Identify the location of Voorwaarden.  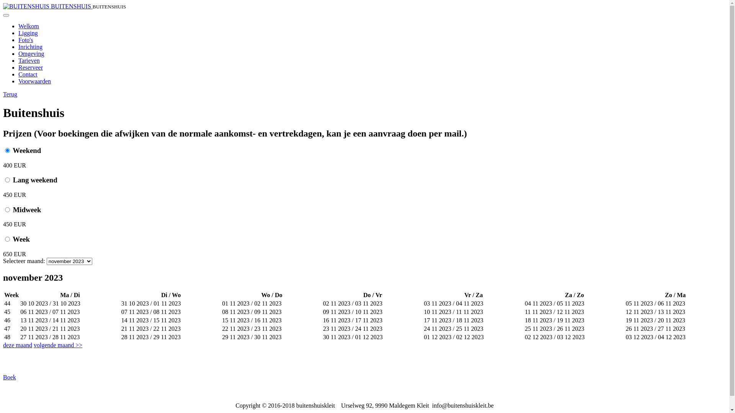
(34, 81).